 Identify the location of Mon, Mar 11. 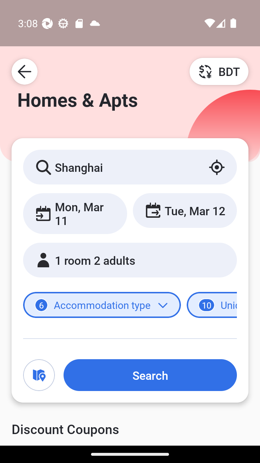
(75, 213).